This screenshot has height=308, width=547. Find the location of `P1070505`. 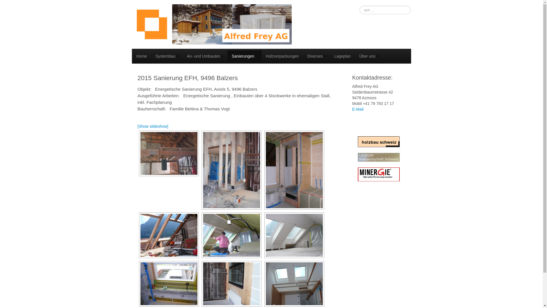

P1070505 is located at coordinates (294, 235).